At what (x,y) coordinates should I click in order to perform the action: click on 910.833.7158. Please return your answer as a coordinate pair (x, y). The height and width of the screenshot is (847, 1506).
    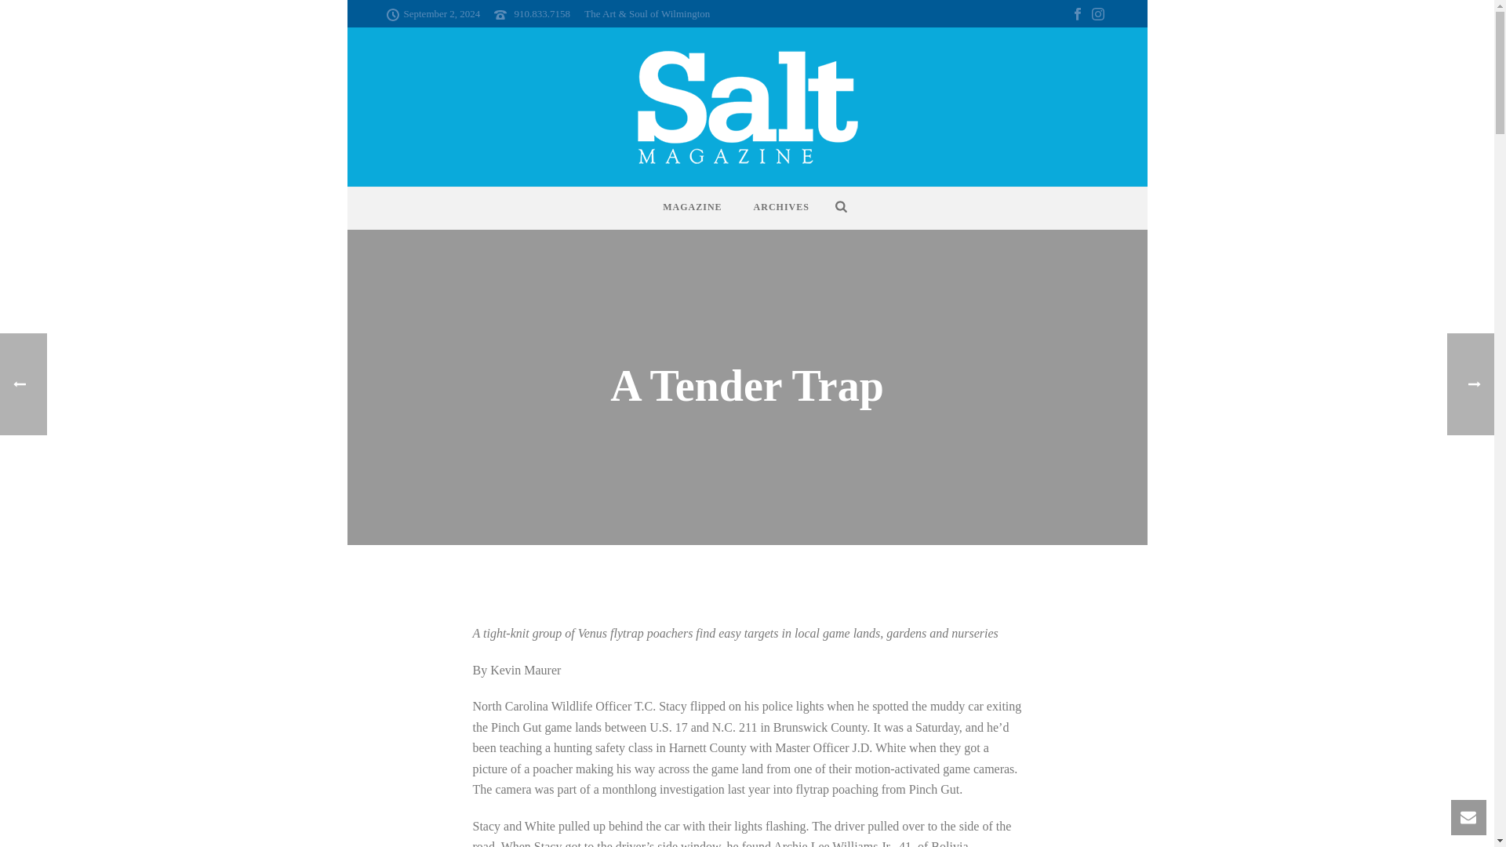
    Looking at the image, I should click on (543, 13).